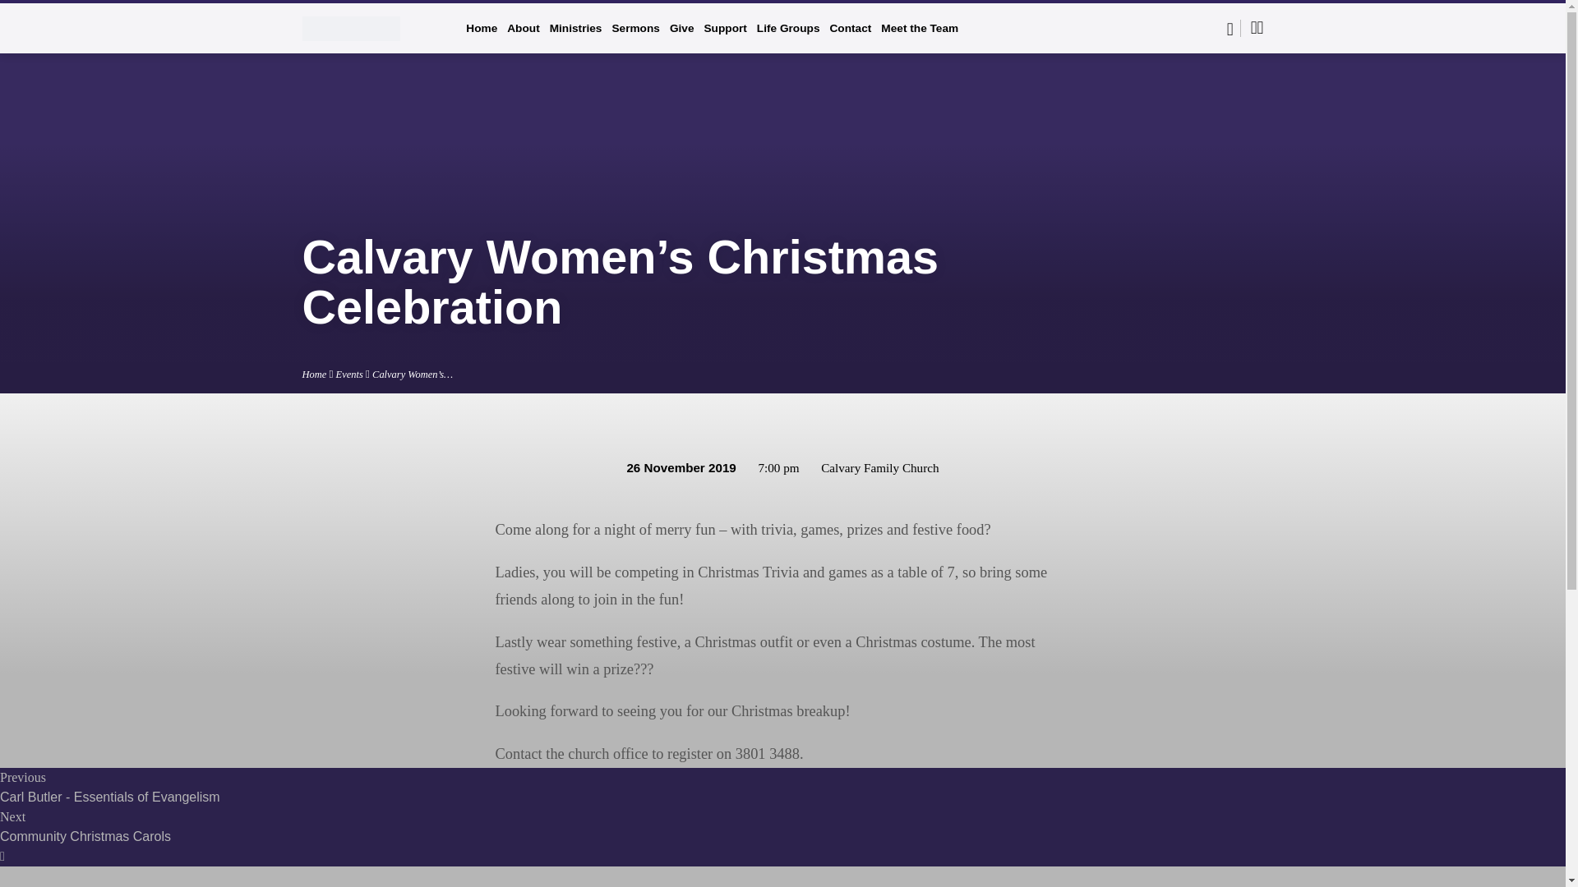  Describe the element at coordinates (85, 836) in the screenshot. I see `Community Christmas Carols` at that location.